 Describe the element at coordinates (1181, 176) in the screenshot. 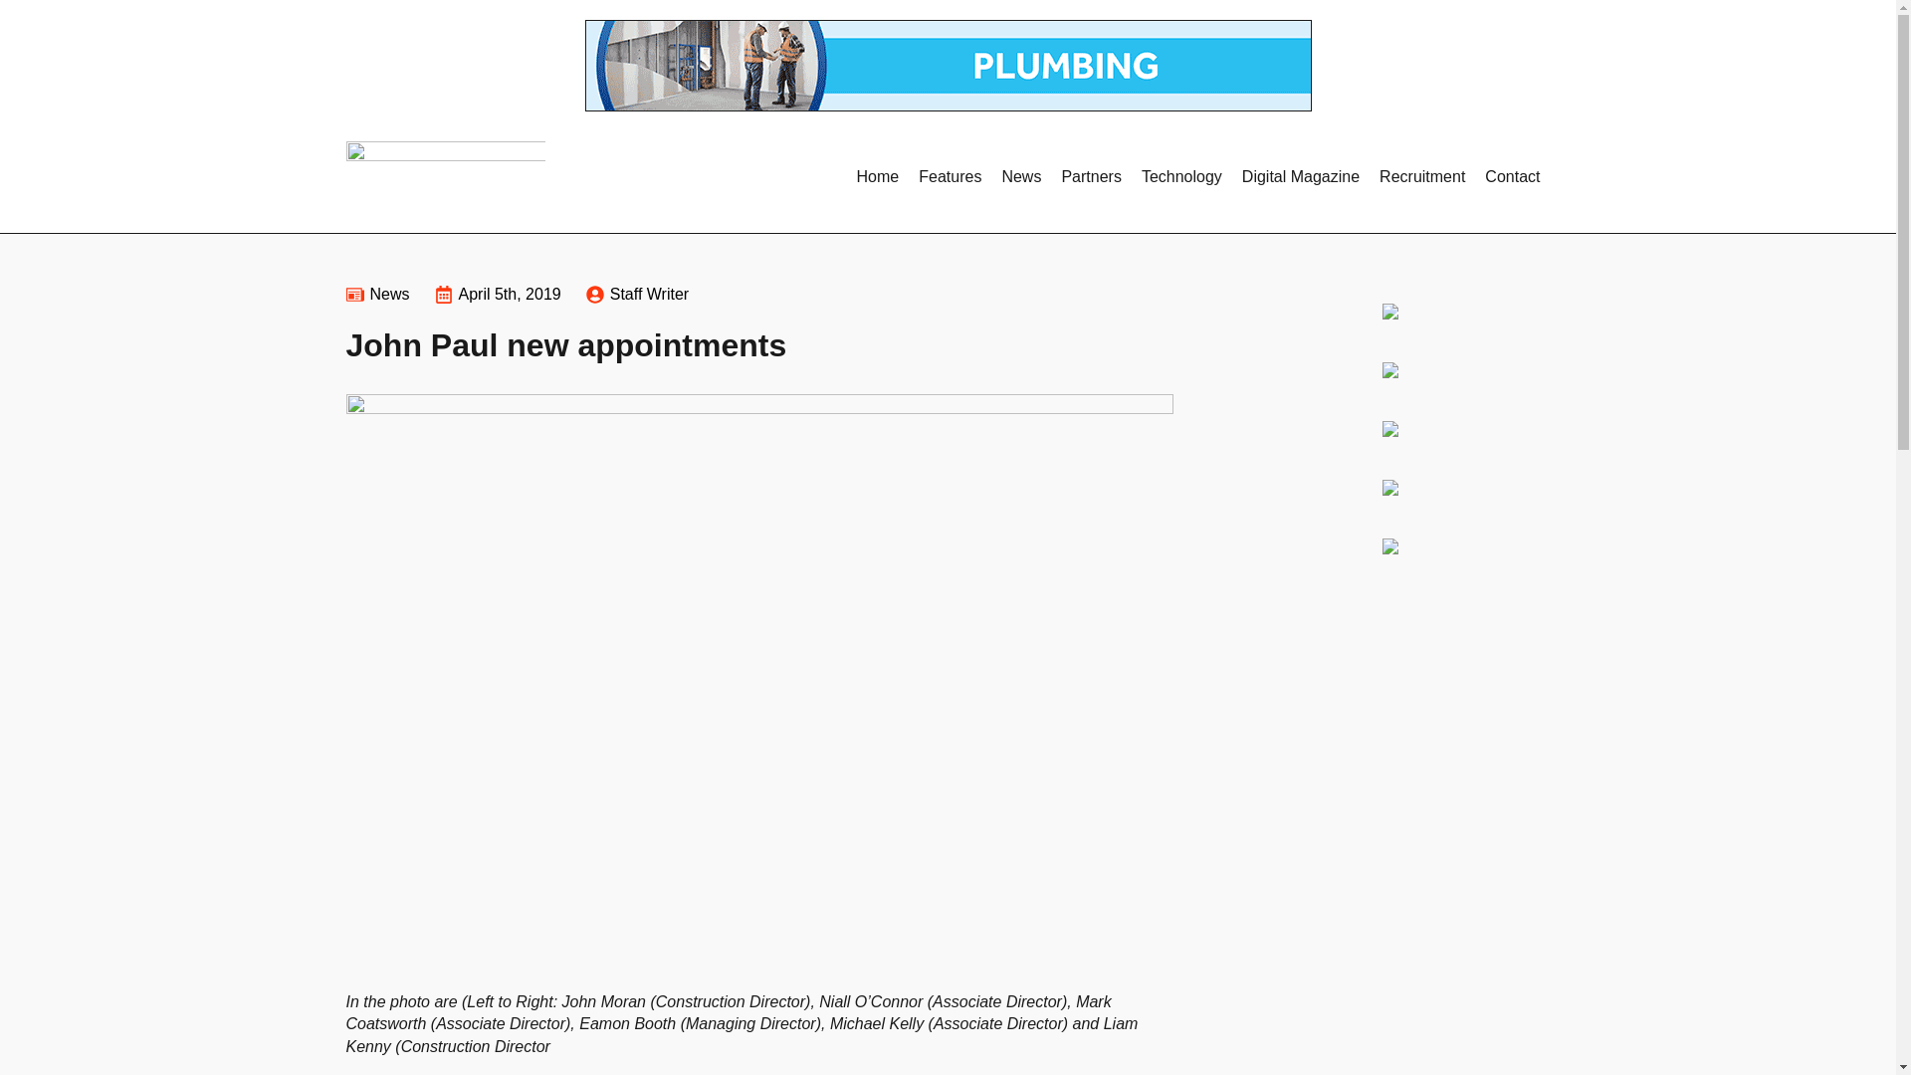

I see `Technology` at that location.